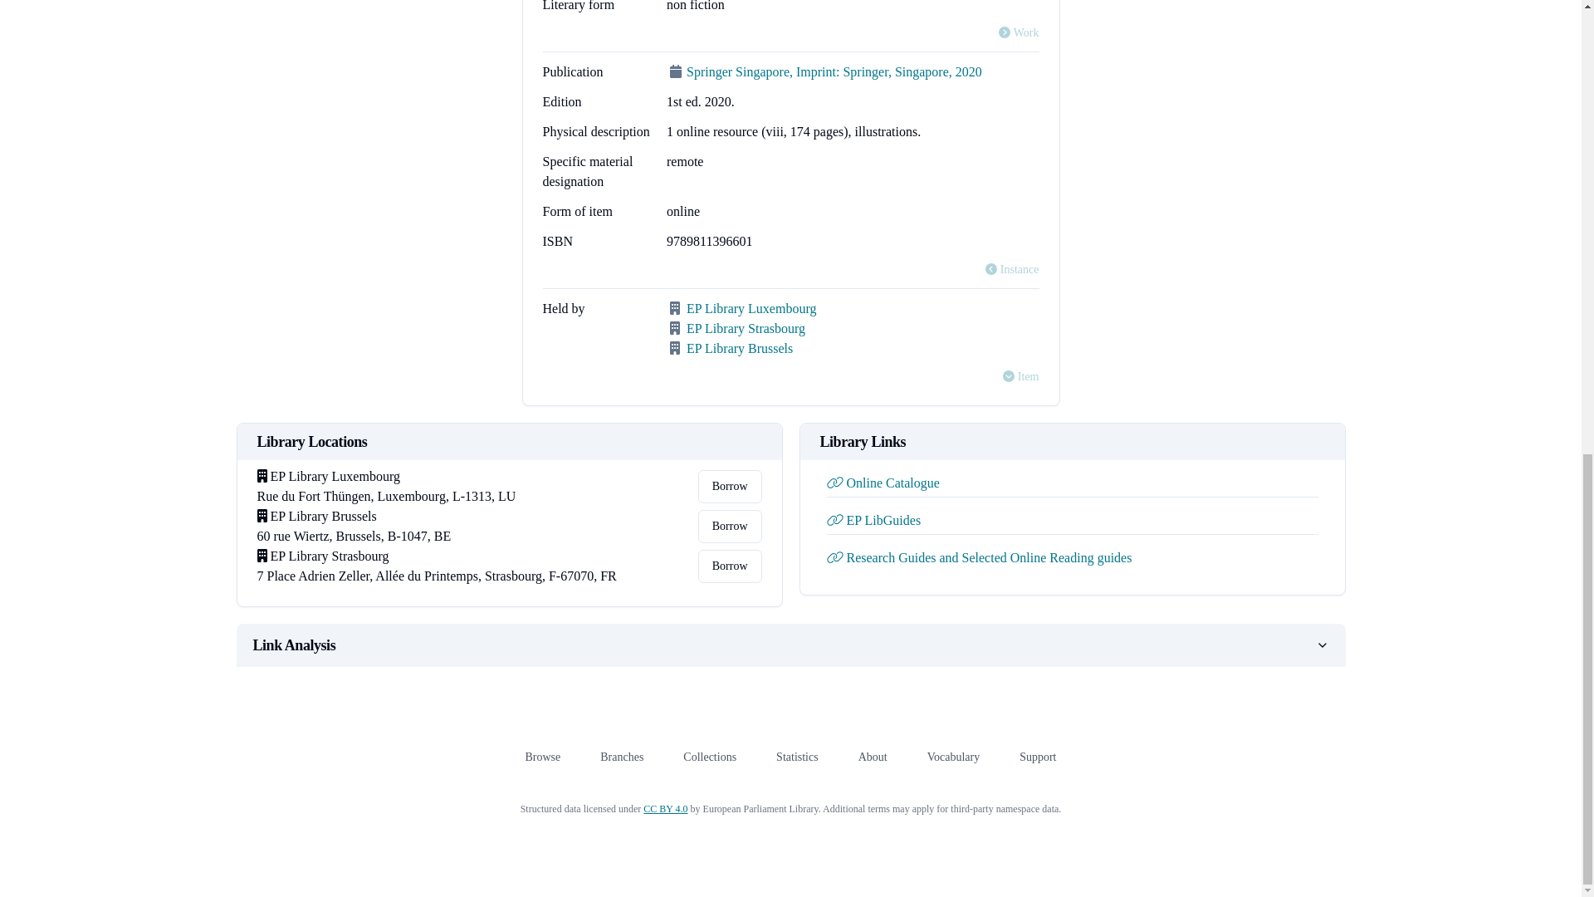  Describe the element at coordinates (729, 486) in the screenshot. I see `Borrow` at that location.